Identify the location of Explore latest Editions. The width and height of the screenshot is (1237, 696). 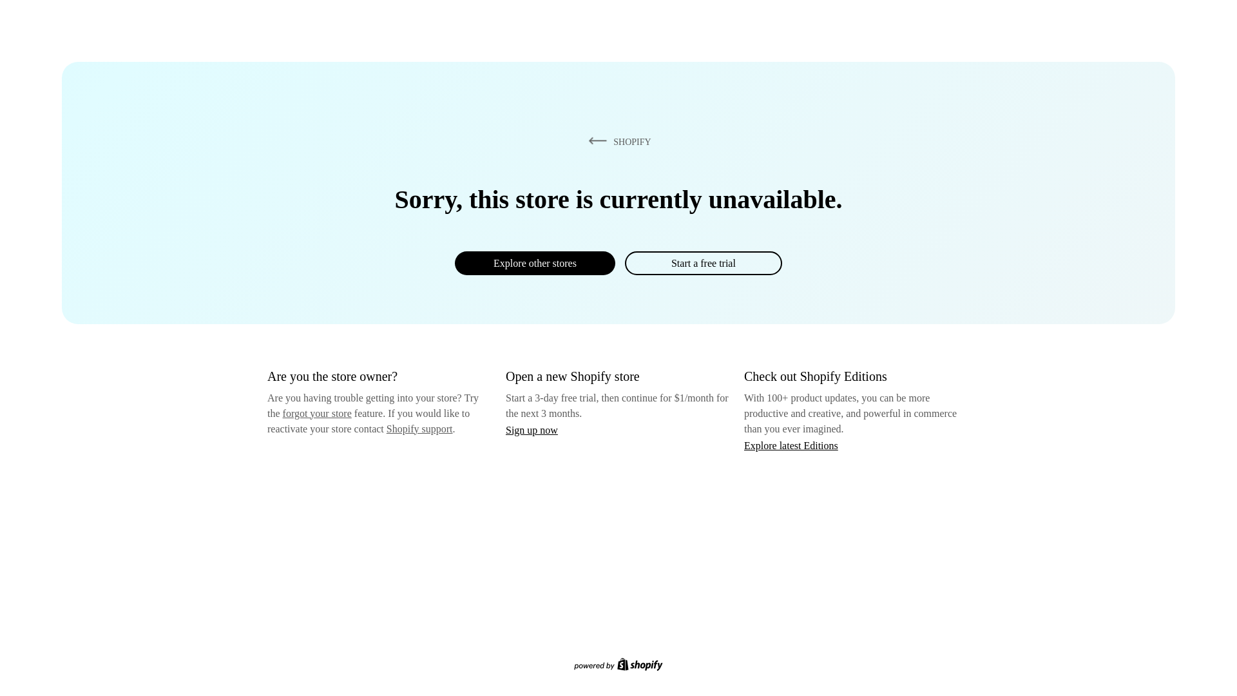
(791, 445).